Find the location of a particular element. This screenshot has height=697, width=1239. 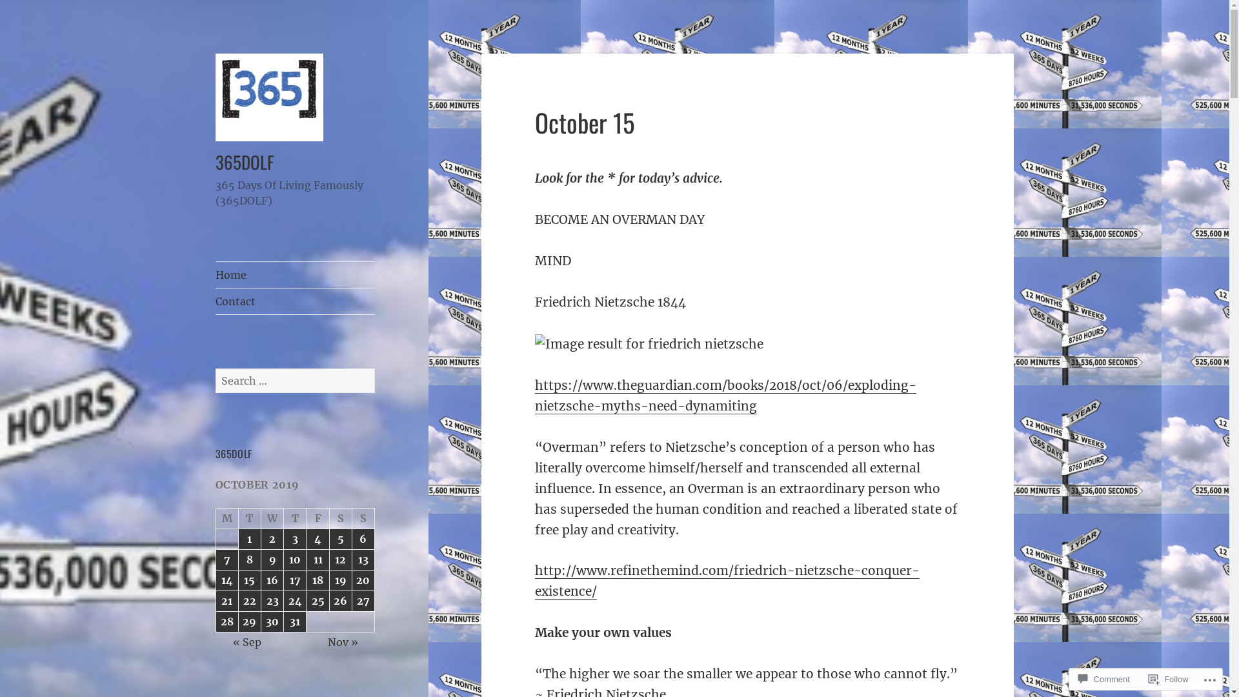

23 is located at coordinates (272, 601).